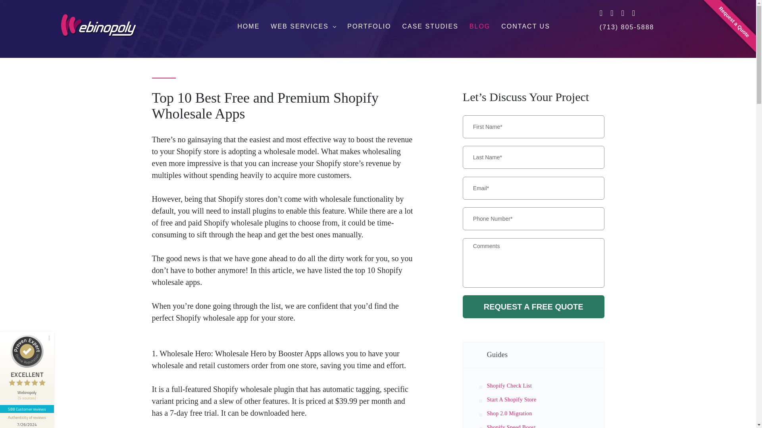 The height and width of the screenshot is (428, 762). I want to click on Close back side, so click(7, 333).